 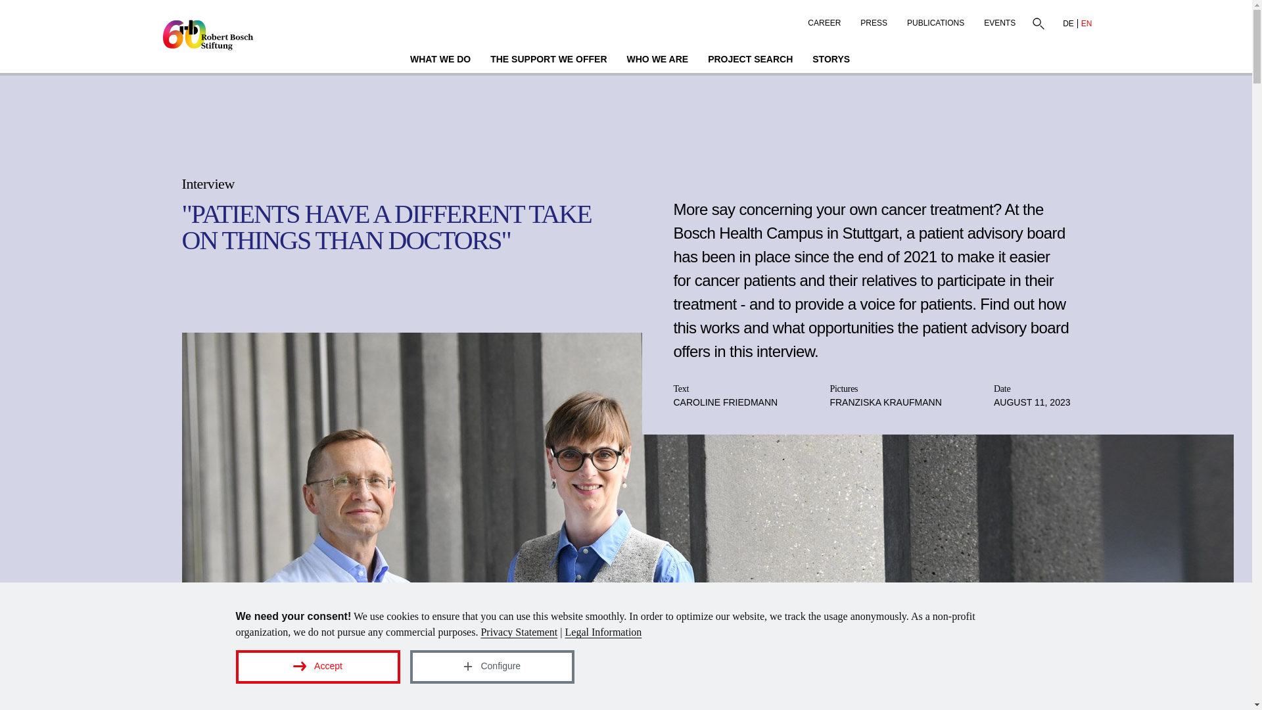 I want to click on EVENTS, so click(x=999, y=20).